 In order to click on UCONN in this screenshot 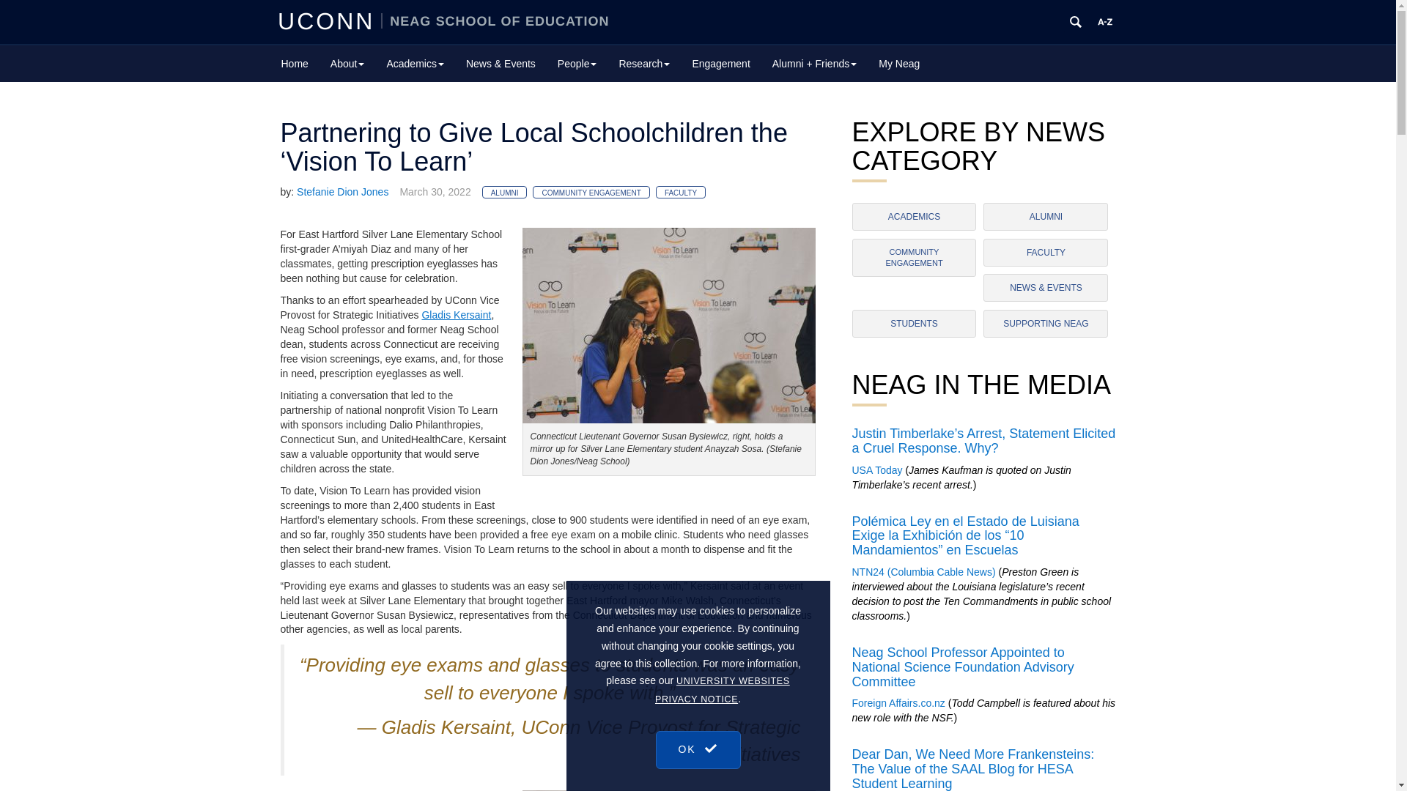, I will do `click(329, 21)`.